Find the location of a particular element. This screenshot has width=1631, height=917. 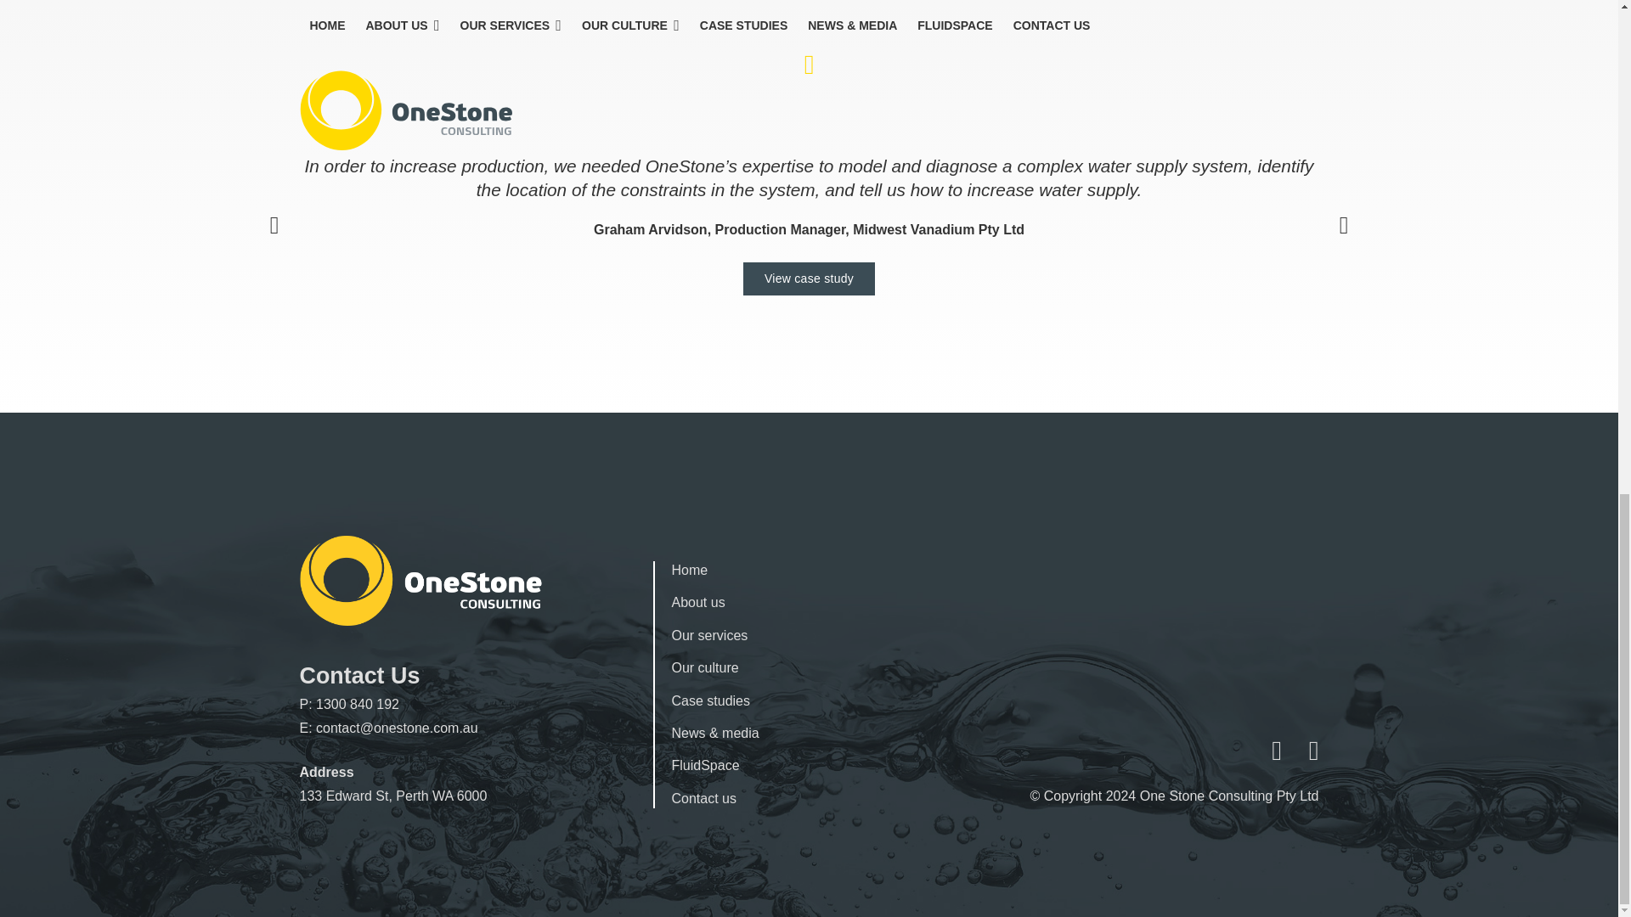

FluidSpace is located at coordinates (704, 766).